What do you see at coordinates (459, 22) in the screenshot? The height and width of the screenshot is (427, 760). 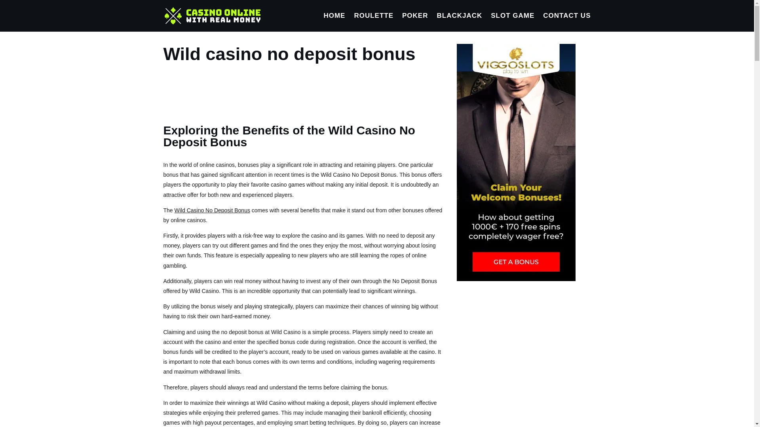 I see `BLACKJACK` at bounding box center [459, 22].